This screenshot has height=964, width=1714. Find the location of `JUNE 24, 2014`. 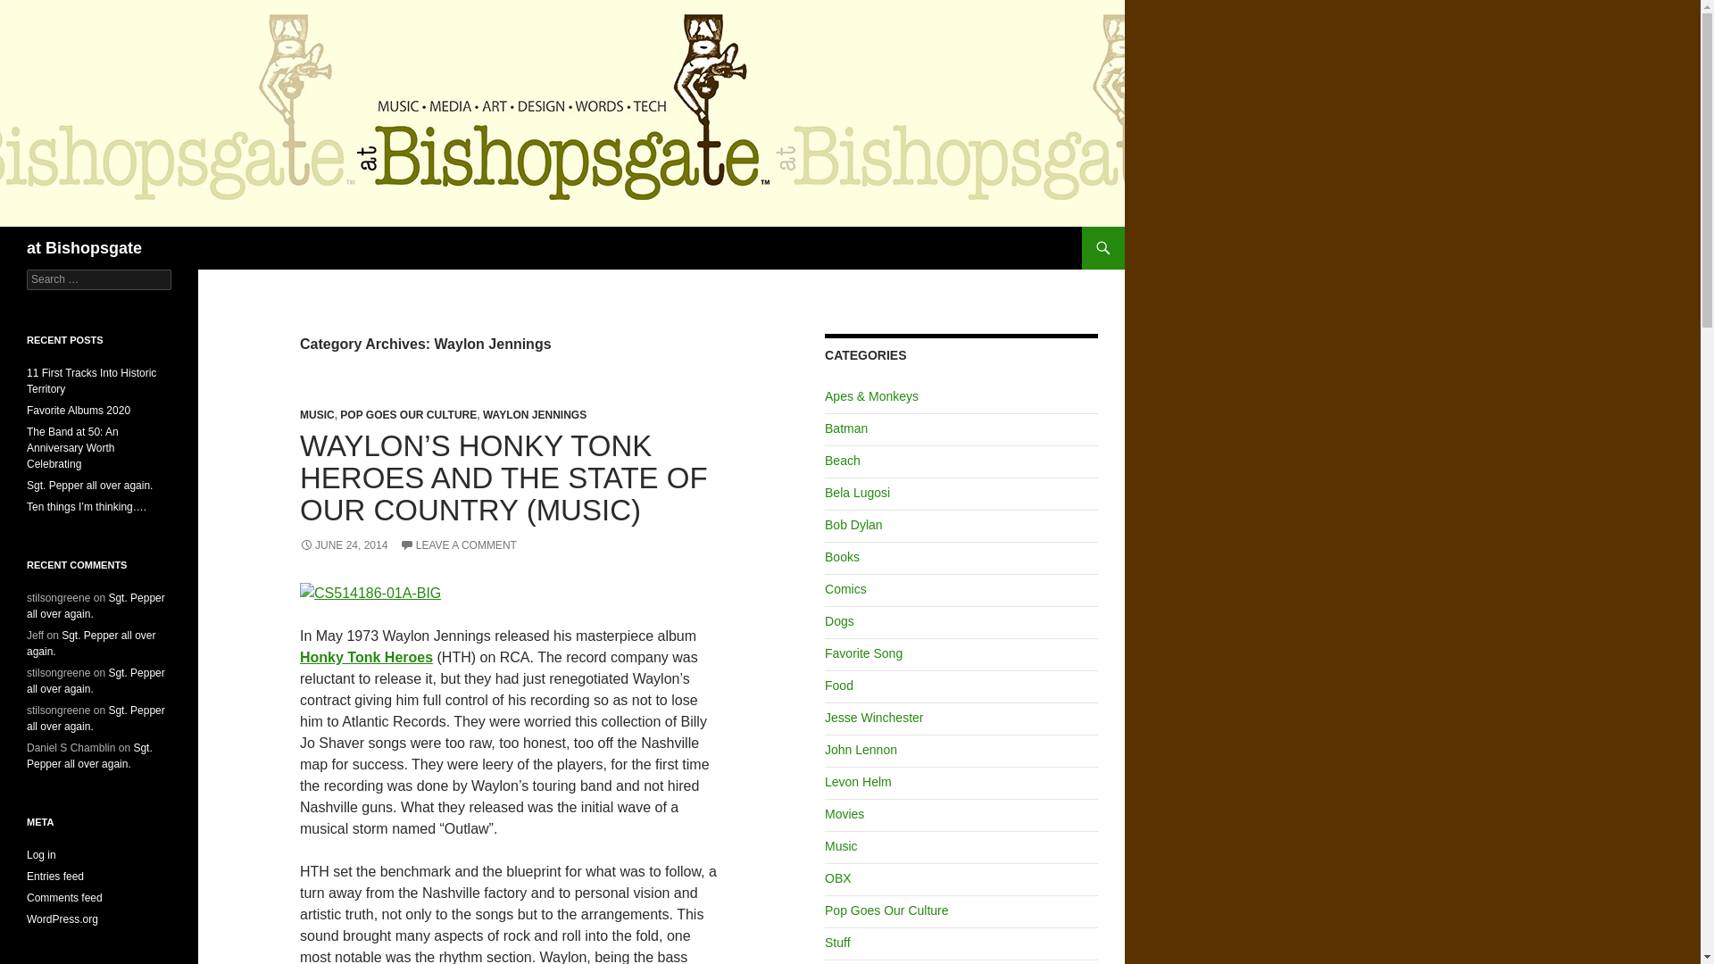

JUNE 24, 2014 is located at coordinates (343, 544).